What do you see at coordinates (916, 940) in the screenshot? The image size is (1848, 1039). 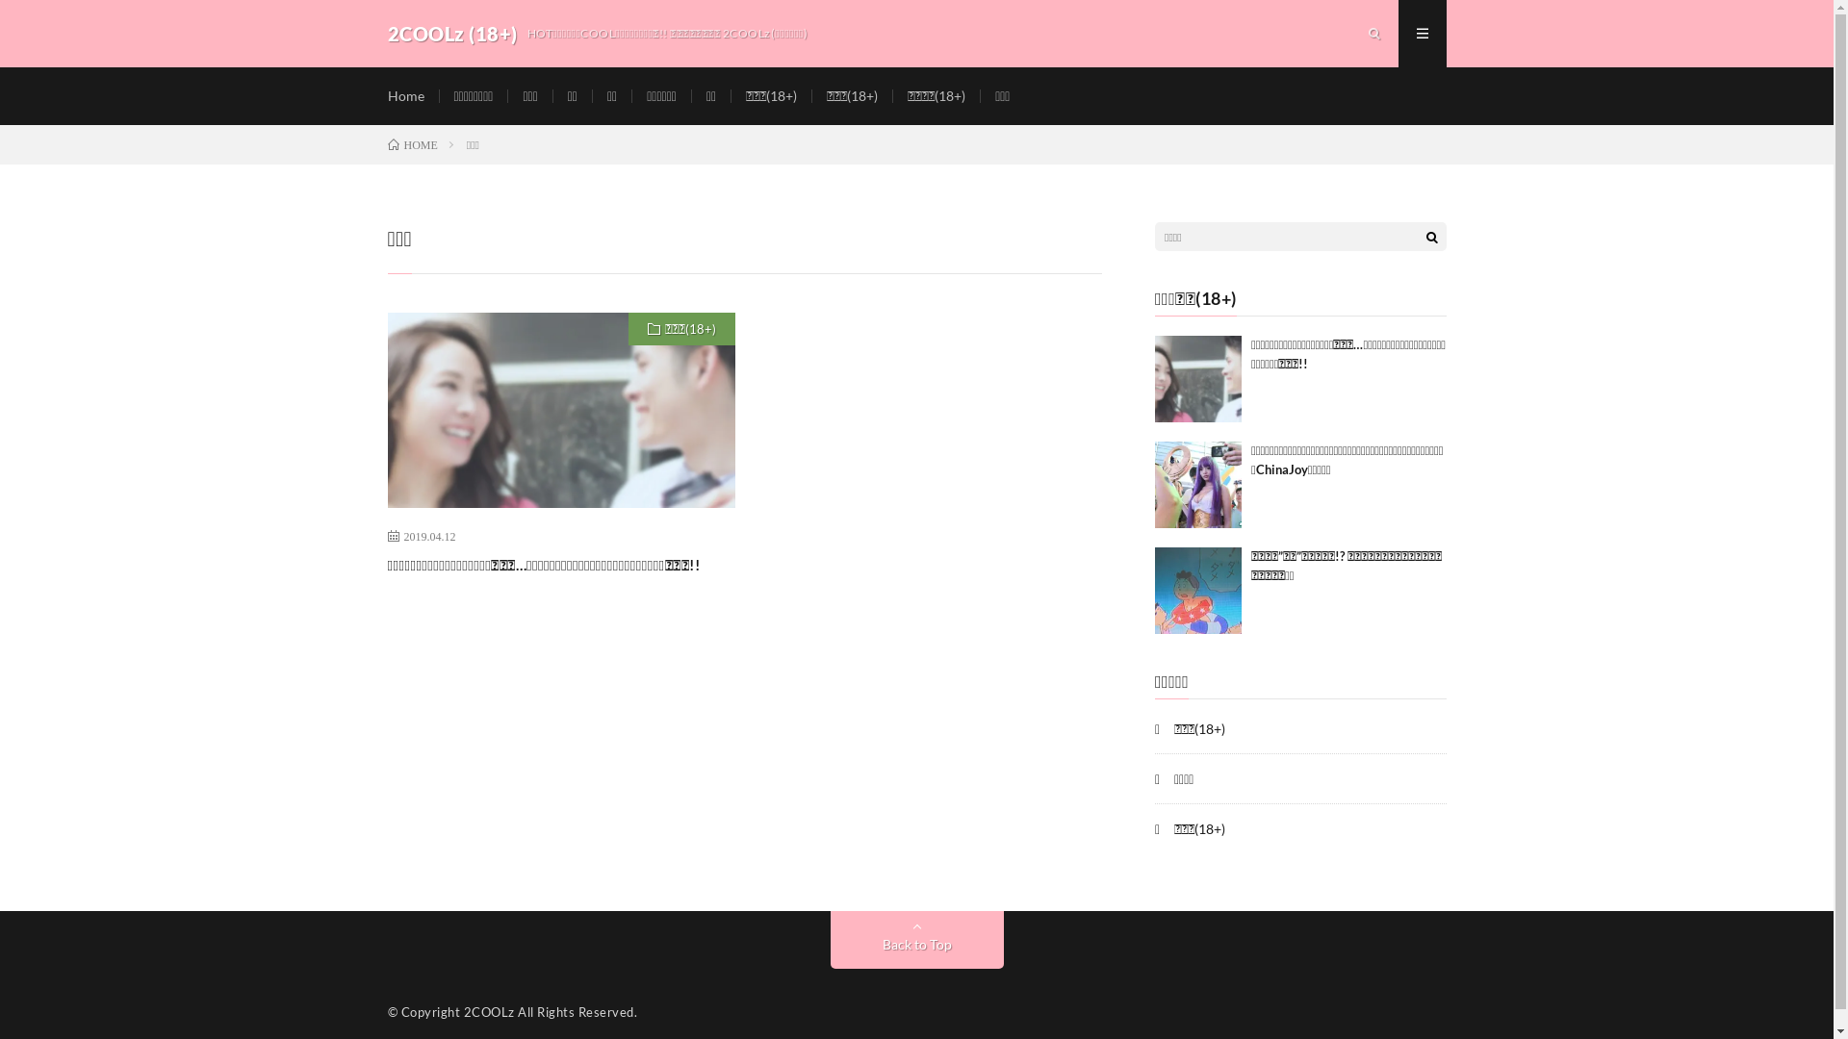 I see `Back to Top` at bounding box center [916, 940].